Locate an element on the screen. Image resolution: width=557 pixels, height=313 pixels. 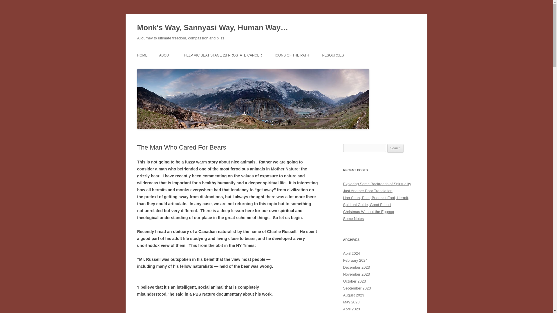
May 2023 is located at coordinates (351, 302).